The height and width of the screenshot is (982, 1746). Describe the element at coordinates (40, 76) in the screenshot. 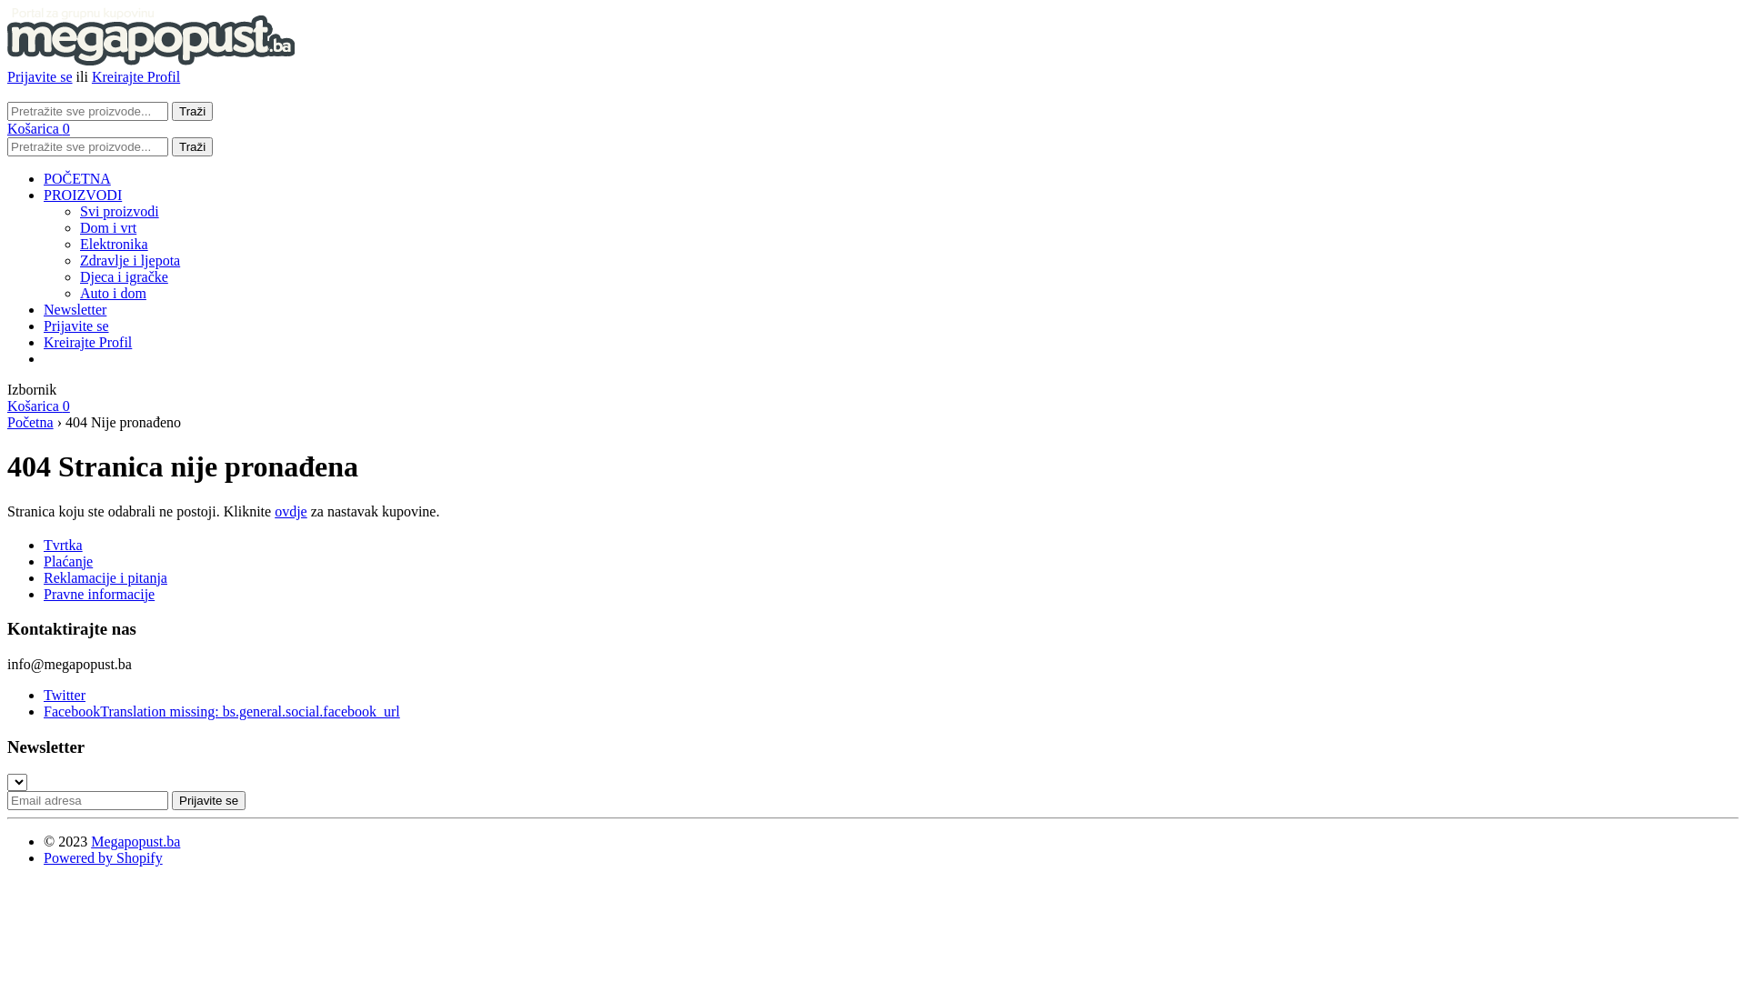

I see `Prijavite se` at that location.